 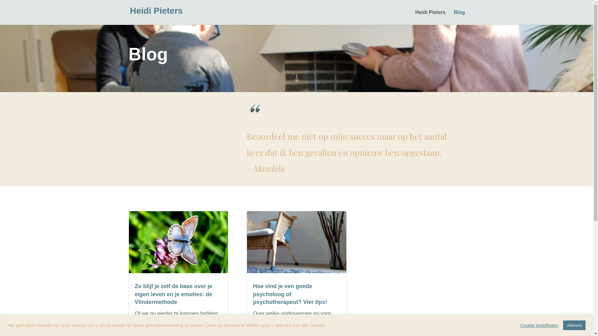 I want to click on Blog, so click(x=459, y=17).